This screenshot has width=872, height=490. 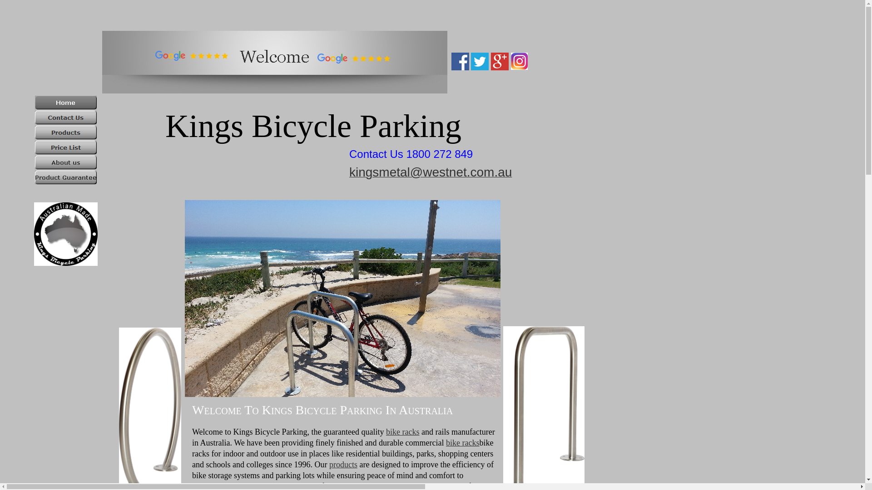 I want to click on kingsmetal@westnet.com.au, so click(x=431, y=174).